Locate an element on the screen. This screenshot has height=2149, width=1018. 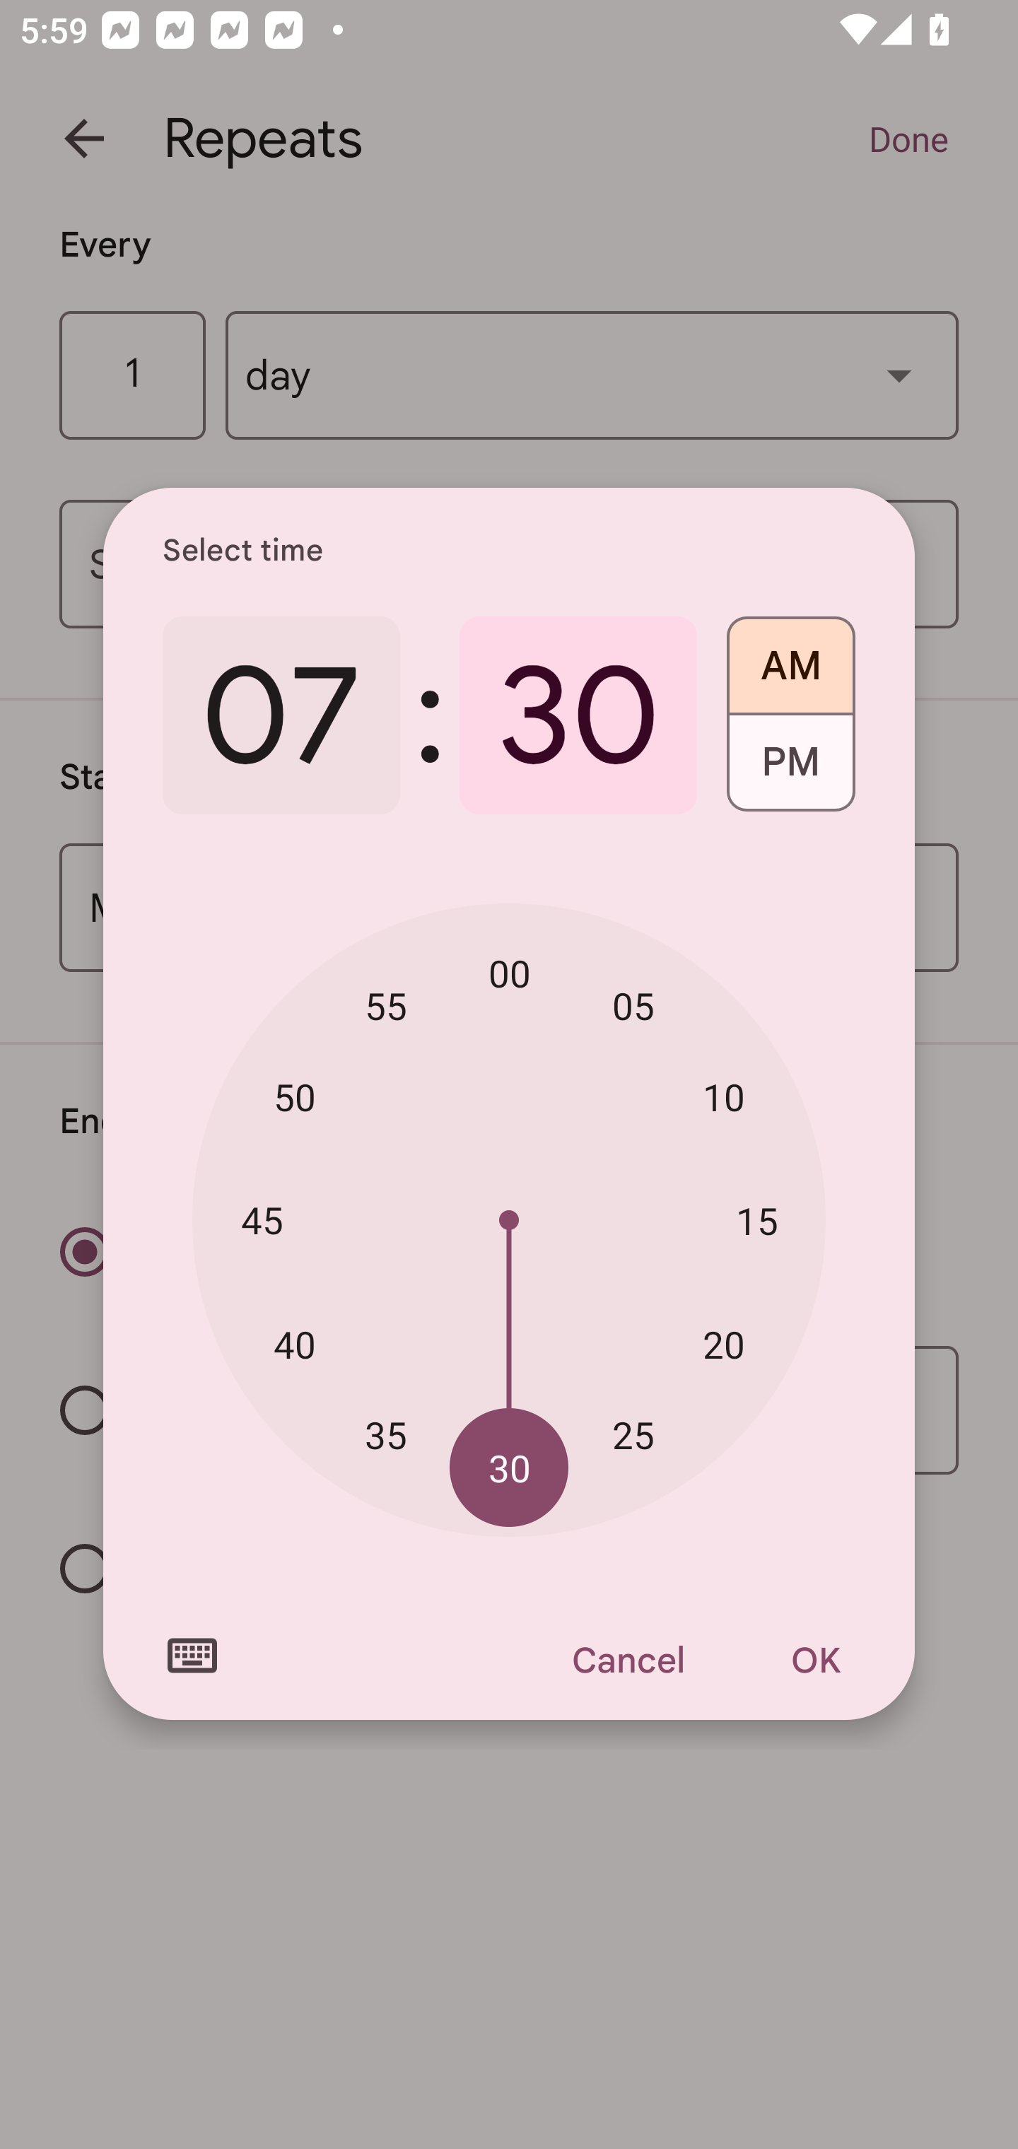
PM is located at coordinates (790, 772).